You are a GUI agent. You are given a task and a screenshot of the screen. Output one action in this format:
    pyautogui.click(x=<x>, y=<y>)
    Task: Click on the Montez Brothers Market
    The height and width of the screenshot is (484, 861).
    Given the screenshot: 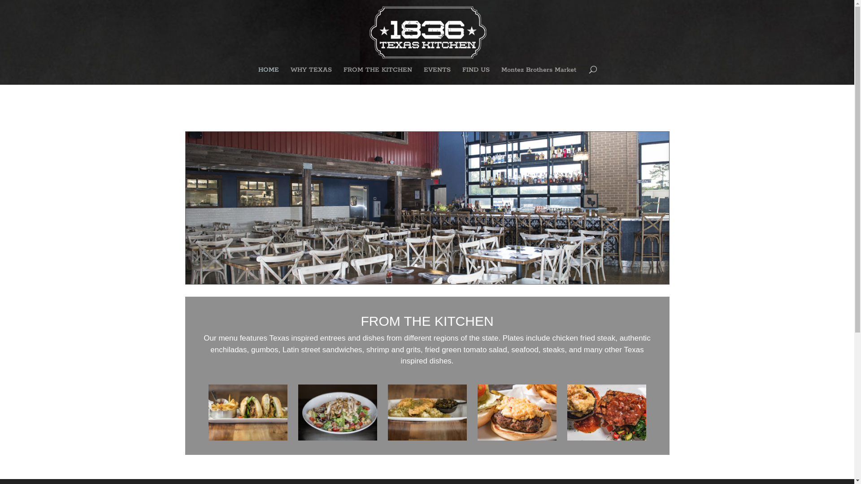 What is the action you would take?
    pyautogui.click(x=539, y=76)
    